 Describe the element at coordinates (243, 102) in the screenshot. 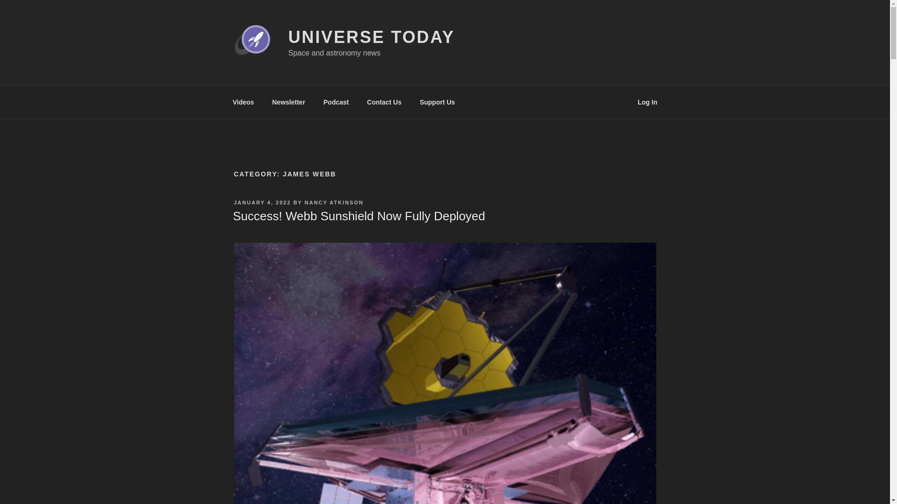

I see `Videos` at that location.